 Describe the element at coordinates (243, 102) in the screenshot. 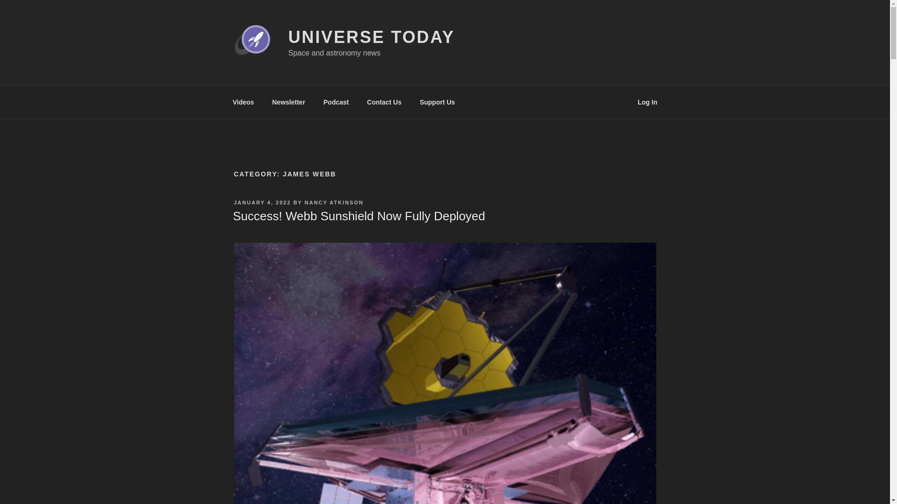

I see `Videos` at that location.